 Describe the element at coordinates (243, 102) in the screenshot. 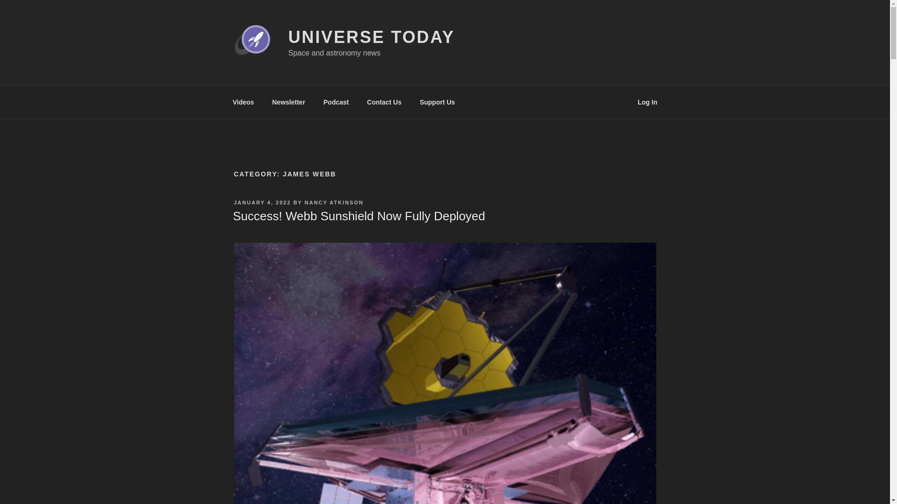

I see `Videos` at that location.